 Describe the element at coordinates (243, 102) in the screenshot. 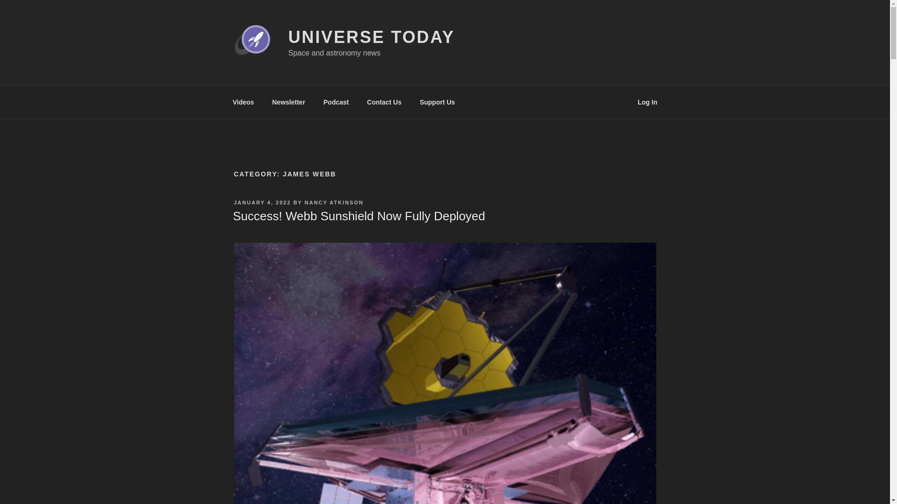

I see `Videos` at that location.